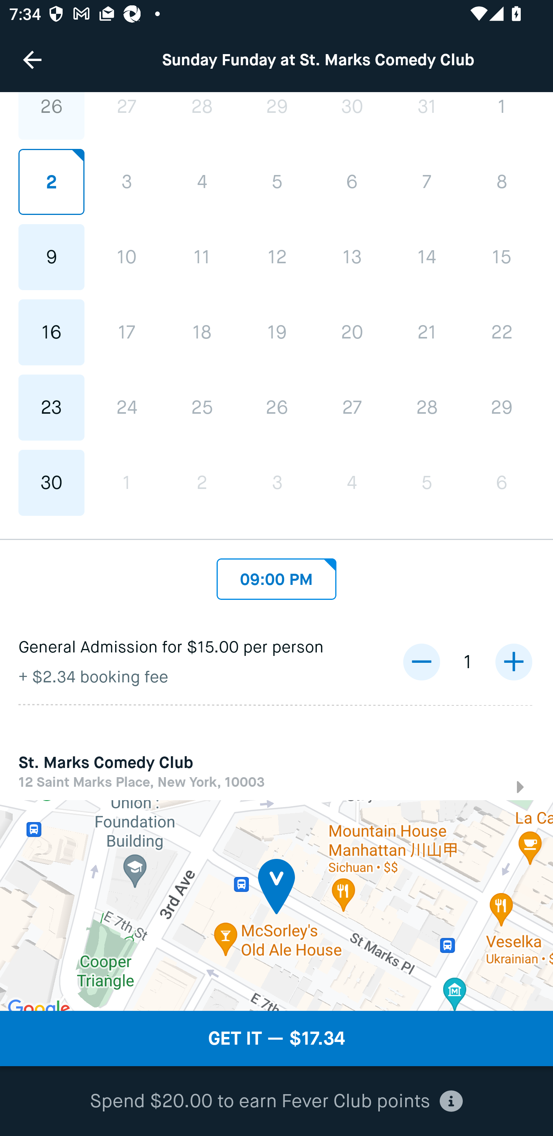 The width and height of the screenshot is (553, 1136). What do you see at coordinates (502, 408) in the screenshot?
I see `29` at bounding box center [502, 408].